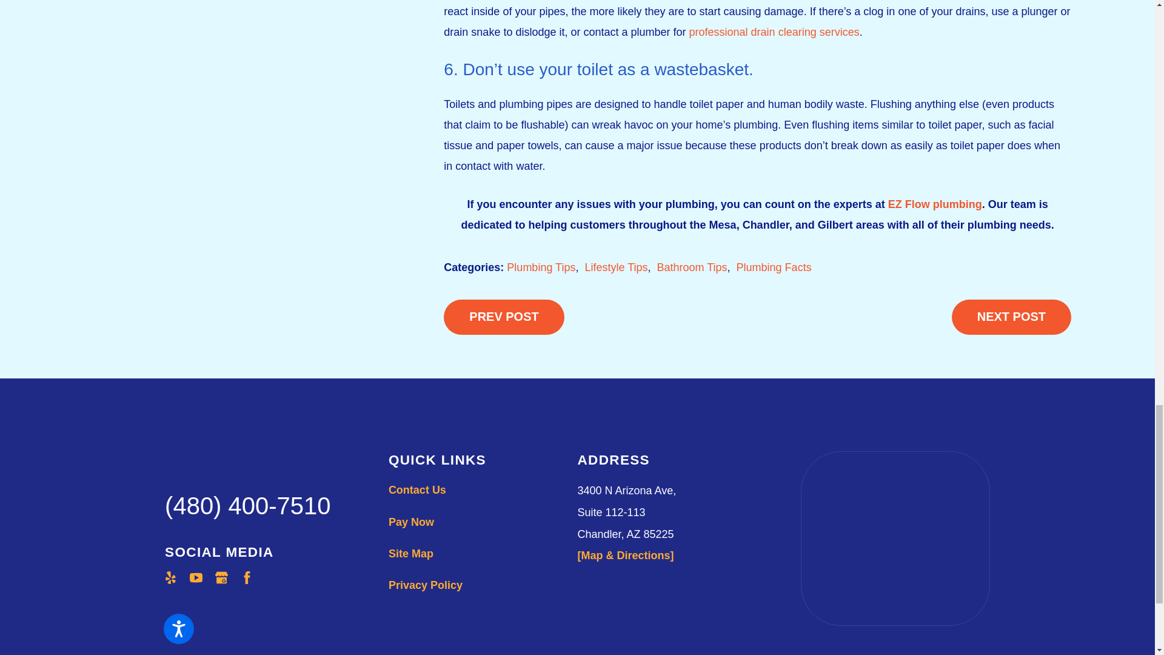 Image resolution: width=1164 pixels, height=655 pixels. Describe the element at coordinates (247, 577) in the screenshot. I see `Facebook` at that location.